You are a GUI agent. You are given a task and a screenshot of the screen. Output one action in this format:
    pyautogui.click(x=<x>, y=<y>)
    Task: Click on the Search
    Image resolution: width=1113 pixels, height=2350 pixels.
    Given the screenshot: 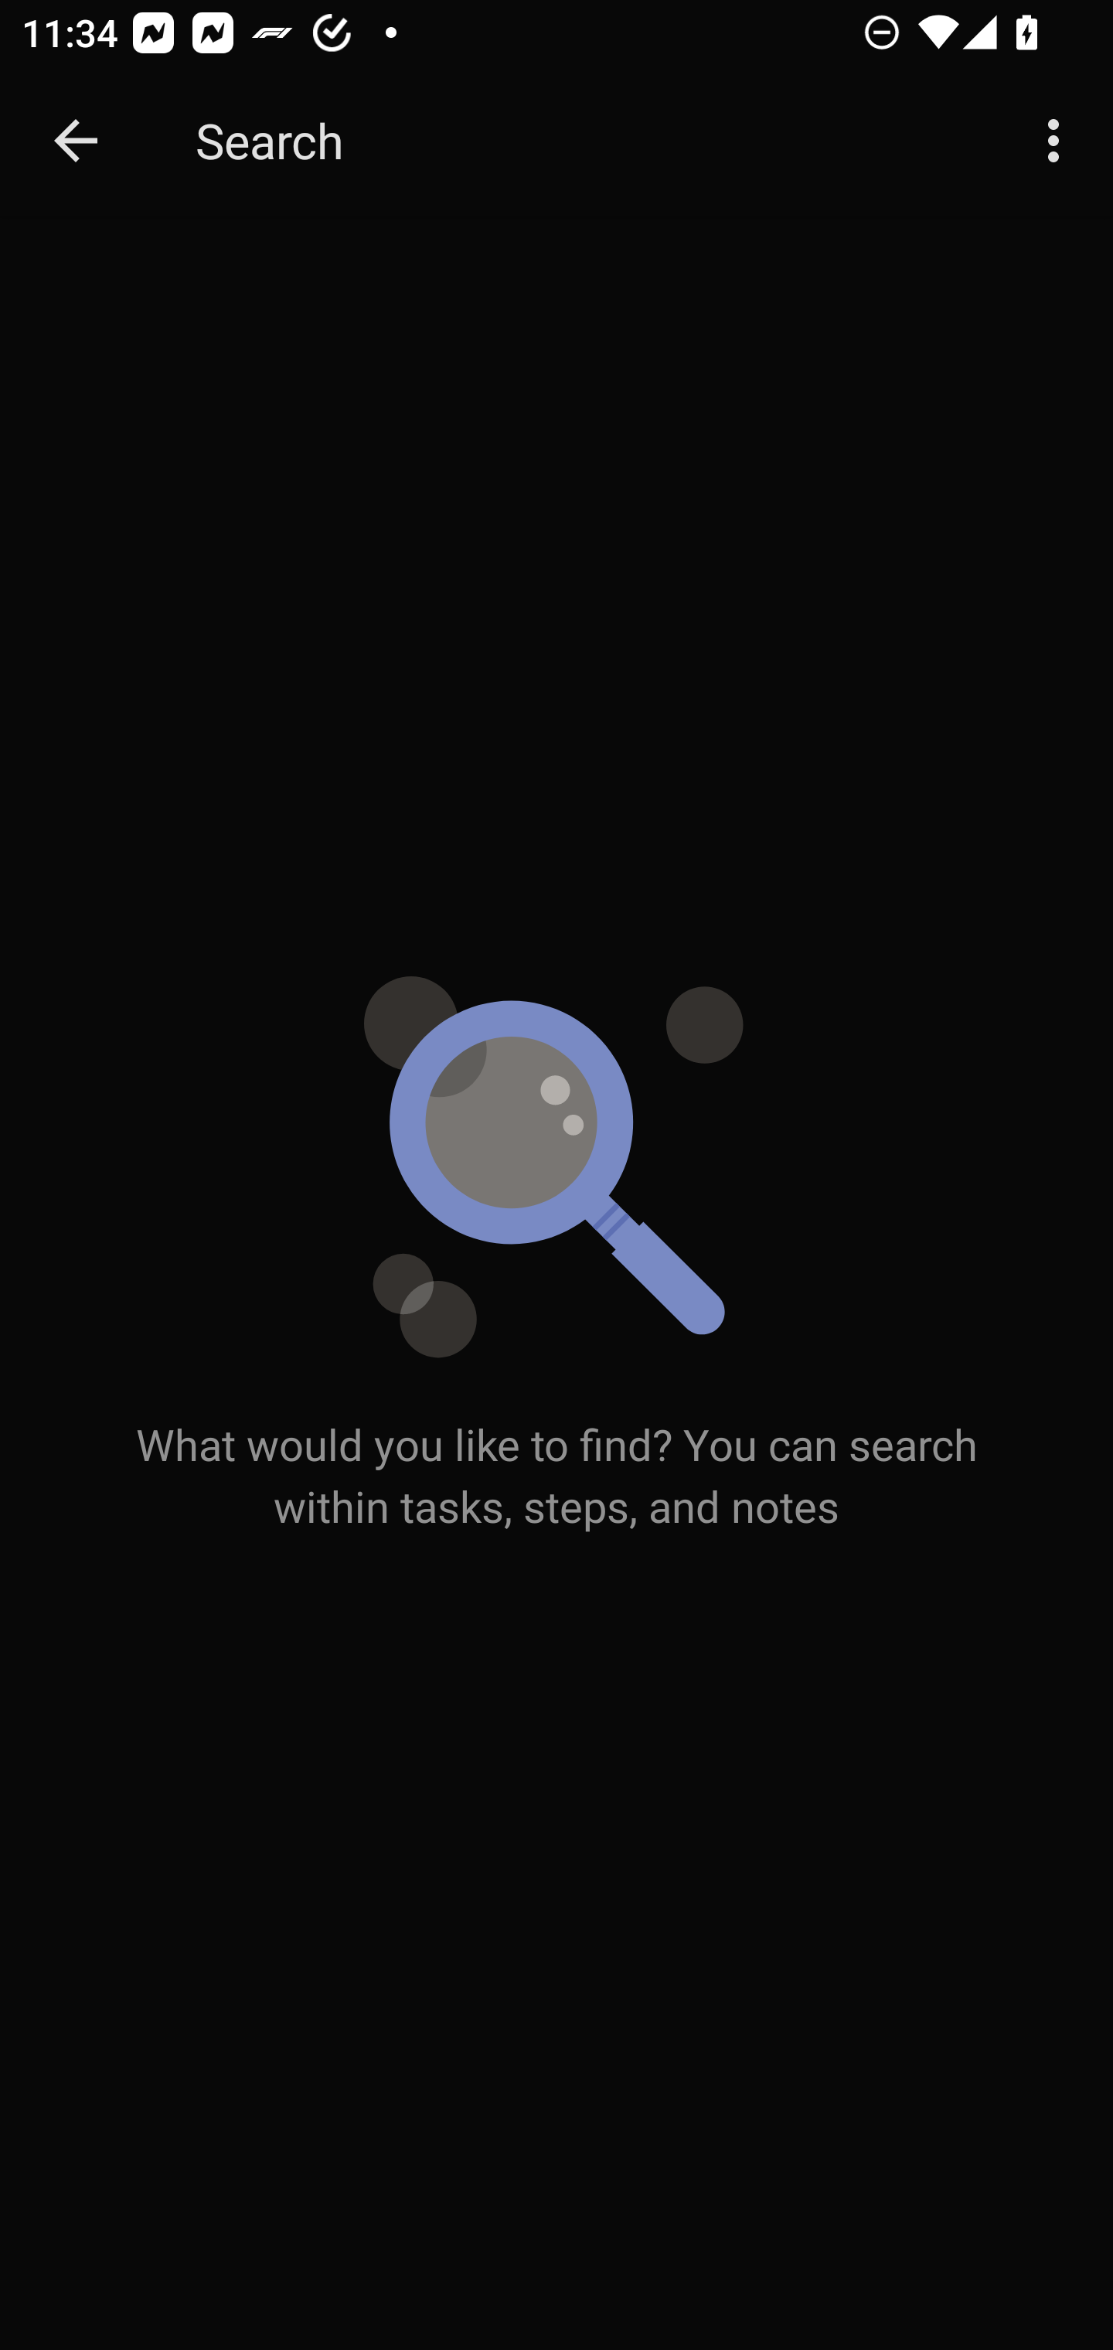 What is the action you would take?
    pyautogui.click(x=588, y=141)
    